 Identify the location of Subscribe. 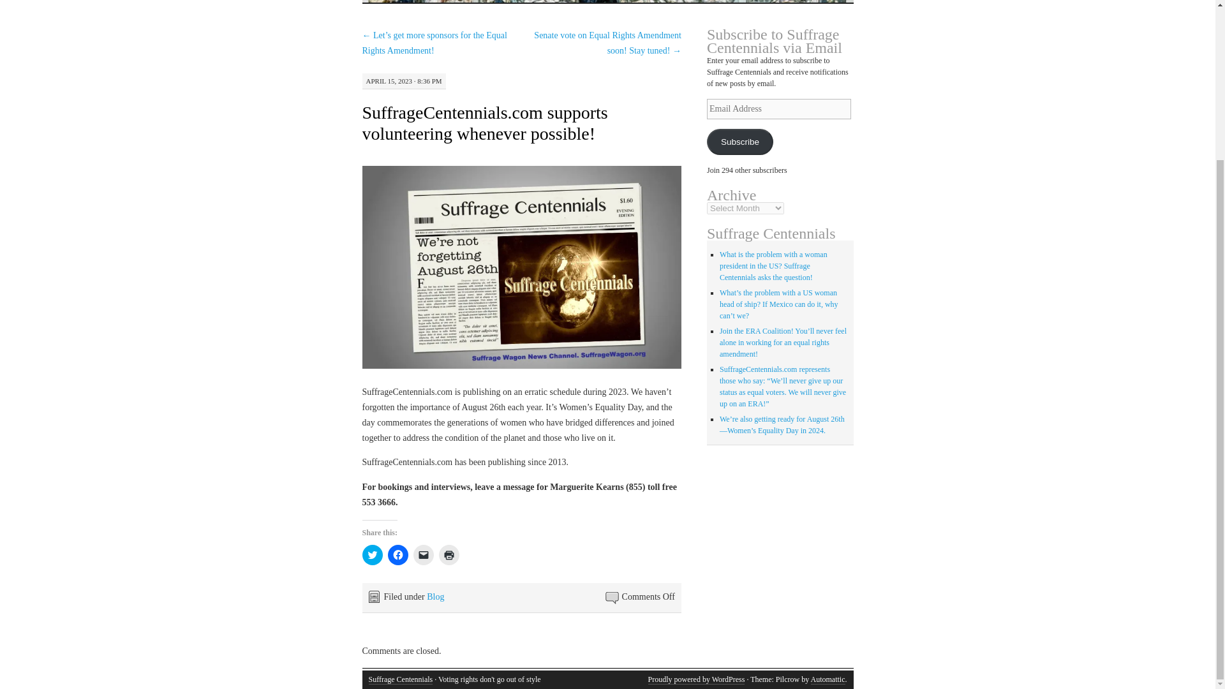
(739, 142).